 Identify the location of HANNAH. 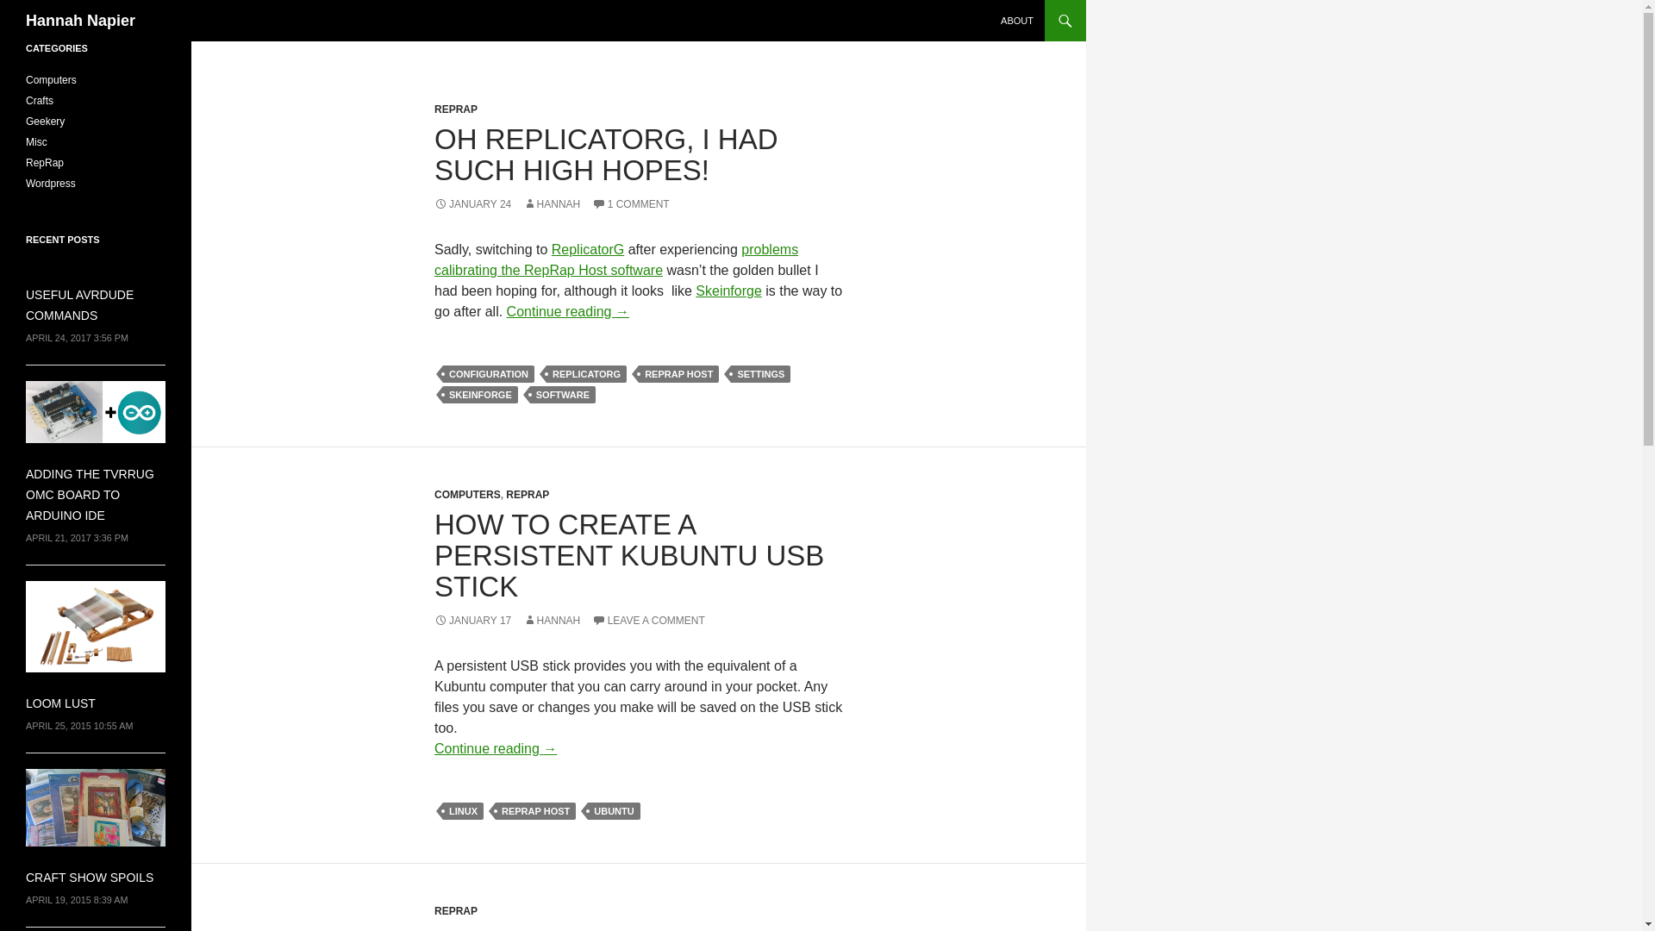
(552, 620).